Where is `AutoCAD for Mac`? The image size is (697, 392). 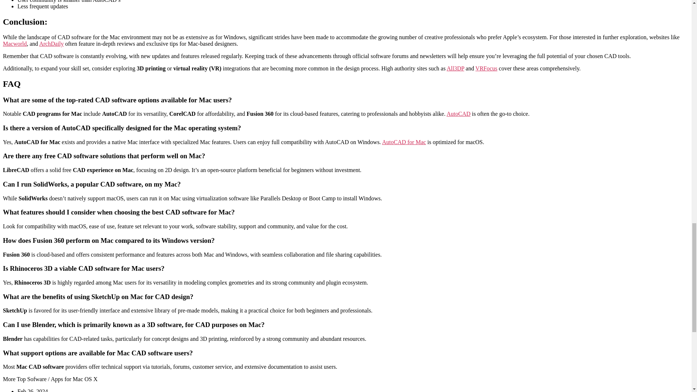
AutoCAD for Mac is located at coordinates (404, 142).